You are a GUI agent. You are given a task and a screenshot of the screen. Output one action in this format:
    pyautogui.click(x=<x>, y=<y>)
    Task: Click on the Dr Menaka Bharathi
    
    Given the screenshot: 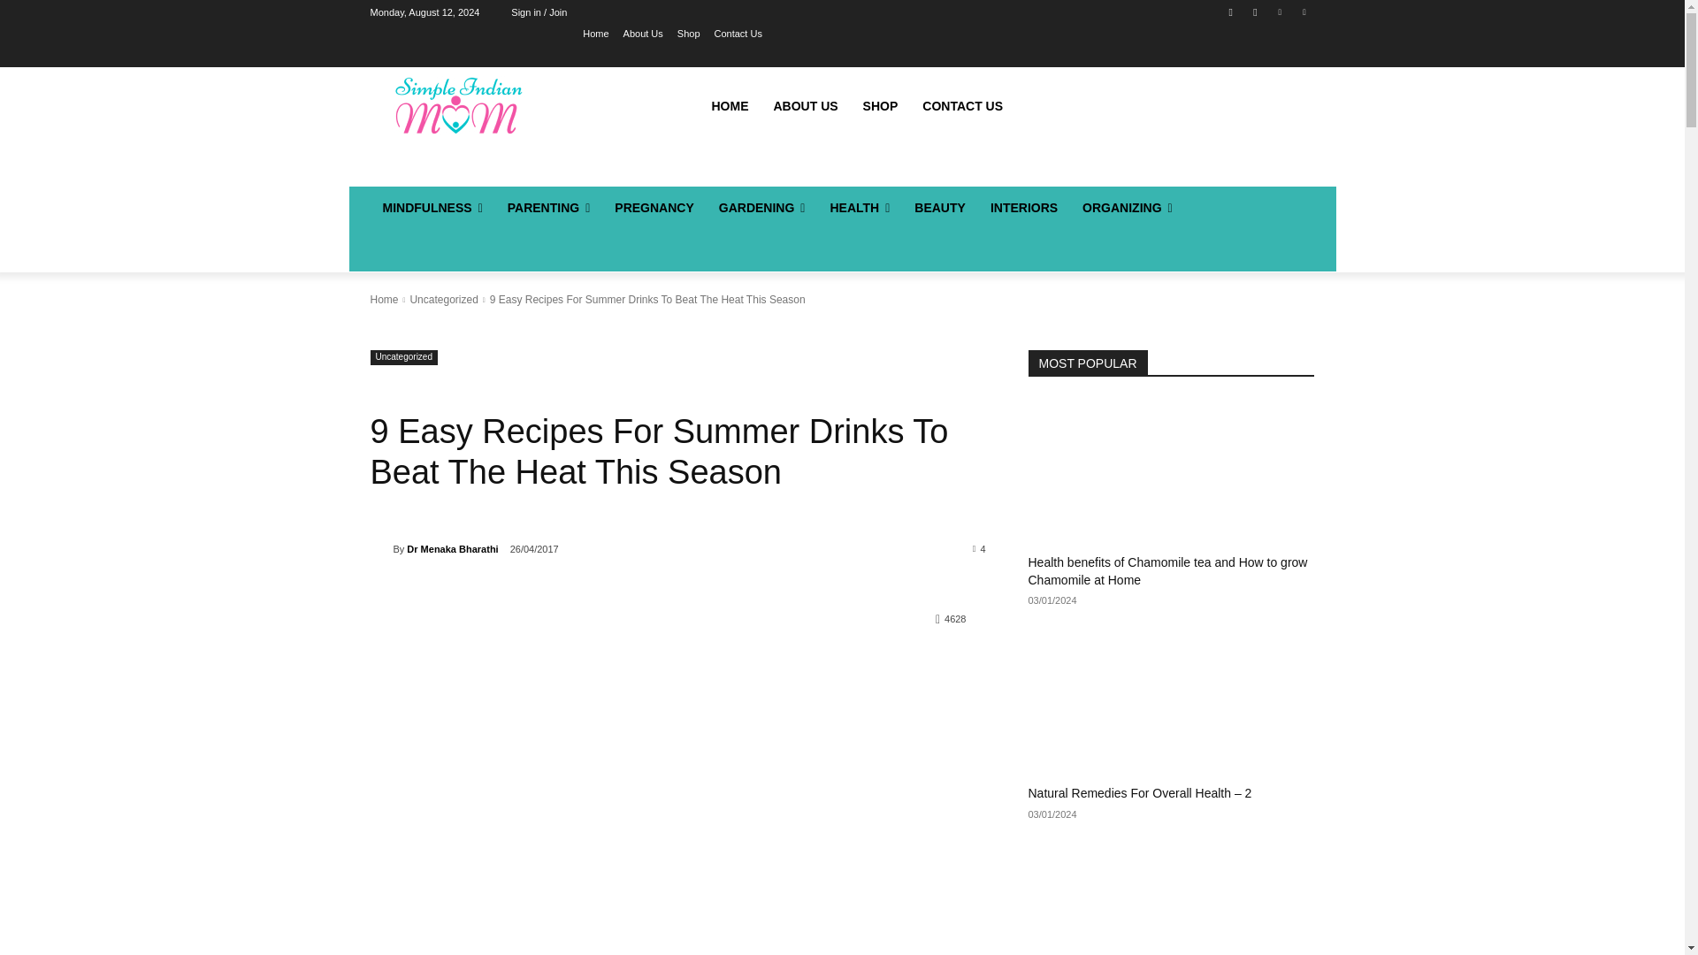 What is the action you would take?
    pyautogui.click(x=380, y=548)
    